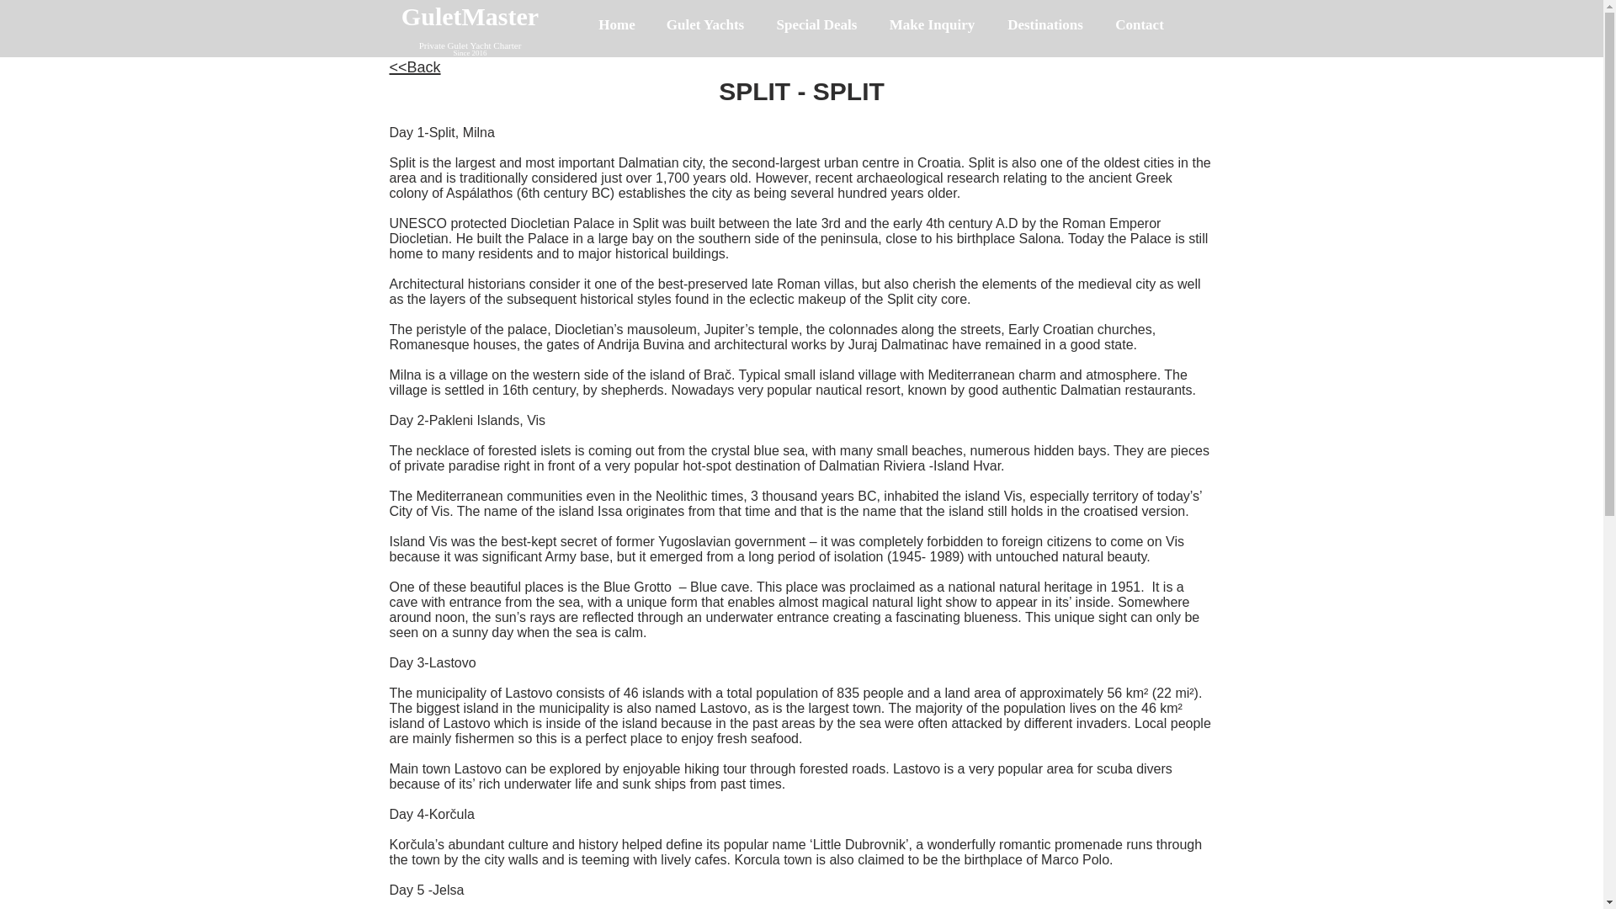 The width and height of the screenshot is (1616, 909). Describe the element at coordinates (469, 53) in the screenshot. I see `Since 2016` at that location.